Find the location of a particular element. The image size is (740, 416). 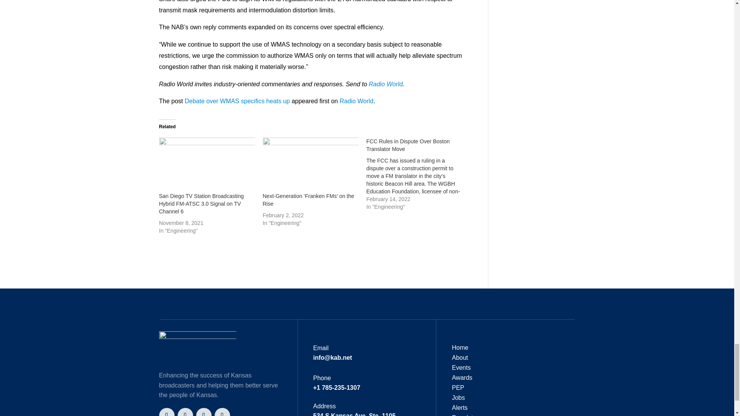

Follow on X is located at coordinates (166, 412).